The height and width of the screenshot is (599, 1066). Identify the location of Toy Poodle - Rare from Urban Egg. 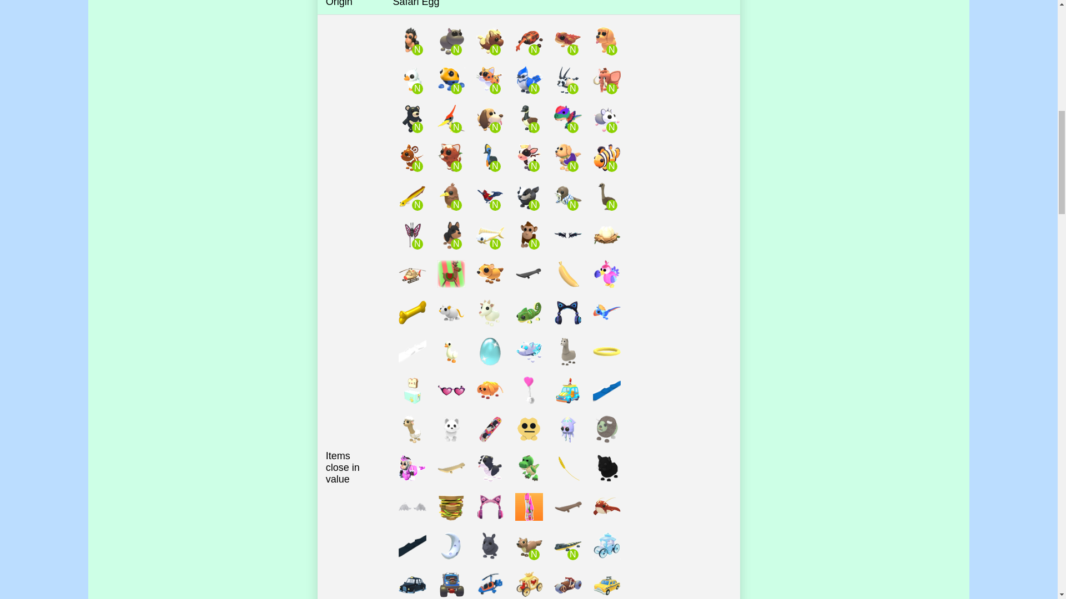
(606, 41).